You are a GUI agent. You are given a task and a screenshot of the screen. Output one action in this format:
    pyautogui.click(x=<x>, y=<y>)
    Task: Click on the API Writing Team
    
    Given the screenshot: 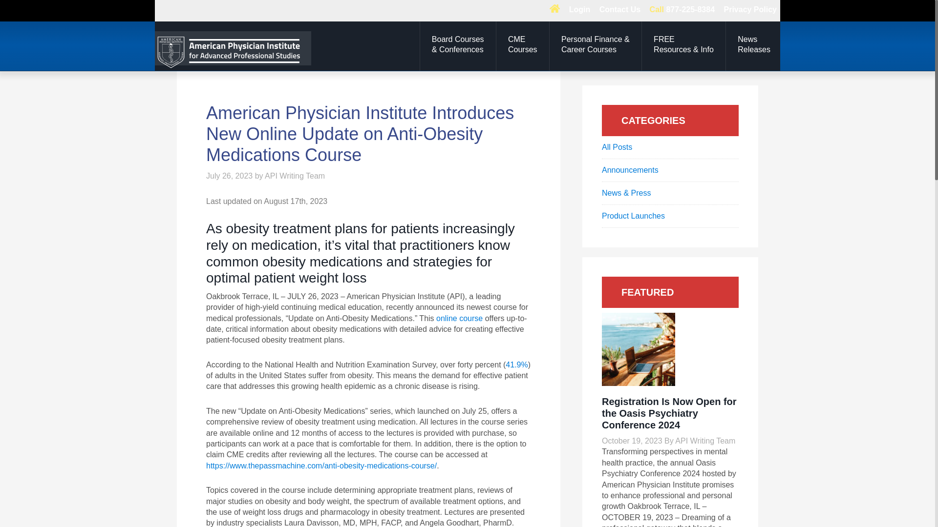 What is the action you would take?
    pyautogui.click(x=522, y=44)
    